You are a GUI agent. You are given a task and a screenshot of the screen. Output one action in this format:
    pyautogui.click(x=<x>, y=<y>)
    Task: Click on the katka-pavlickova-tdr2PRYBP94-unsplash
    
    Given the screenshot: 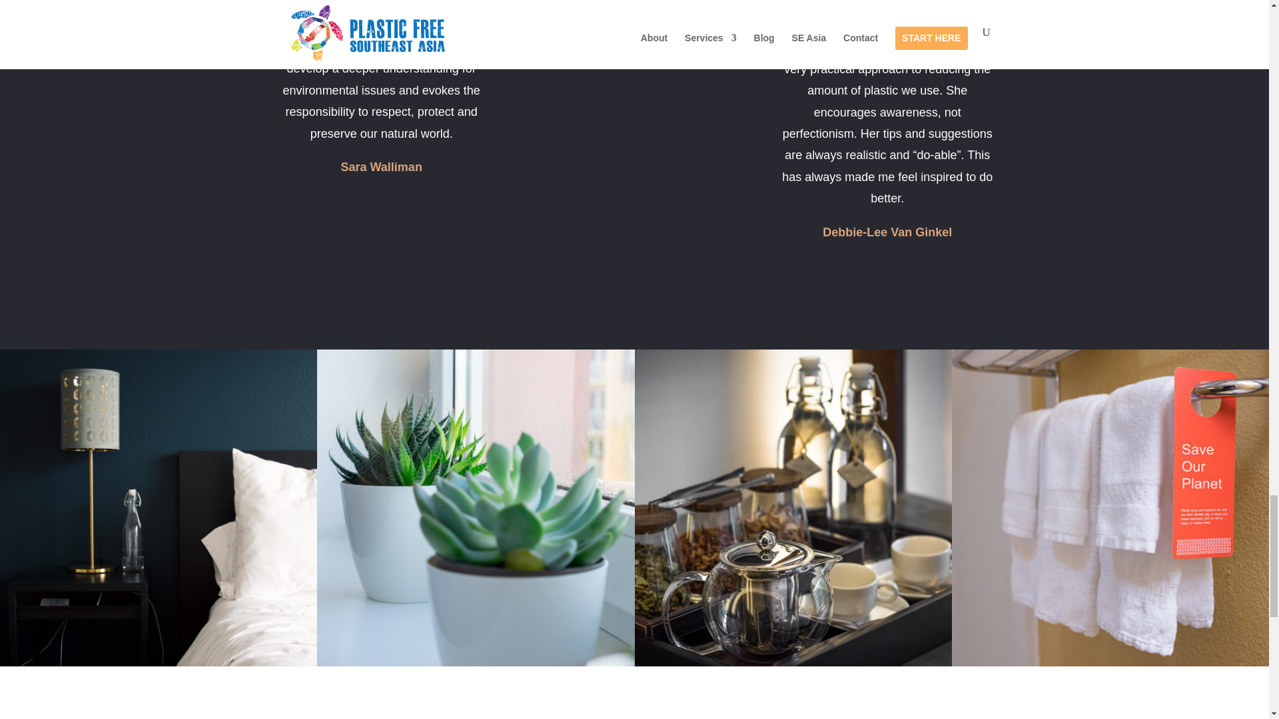 What is the action you would take?
    pyautogui.click(x=476, y=507)
    